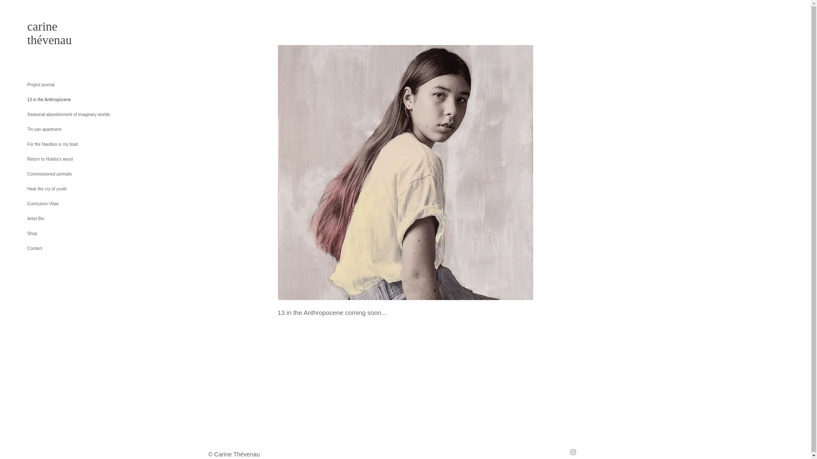 The image size is (817, 459). Describe the element at coordinates (86, 174) in the screenshot. I see `Commissioned portraits` at that location.